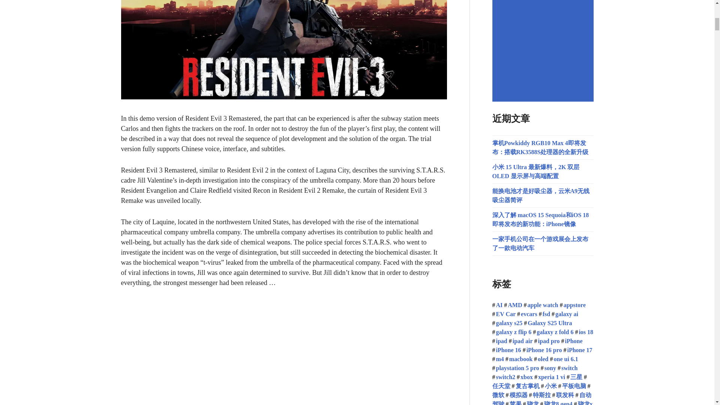  What do you see at coordinates (565, 314) in the screenshot?
I see `galaxy ai` at bounding box center [565, 314].